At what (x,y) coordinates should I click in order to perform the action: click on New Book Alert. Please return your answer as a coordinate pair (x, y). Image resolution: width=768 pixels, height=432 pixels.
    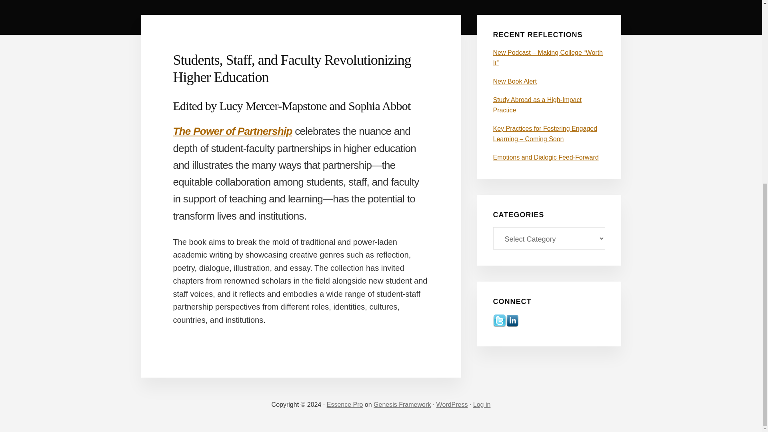
    Looking at the image, I should click on (514, 81).